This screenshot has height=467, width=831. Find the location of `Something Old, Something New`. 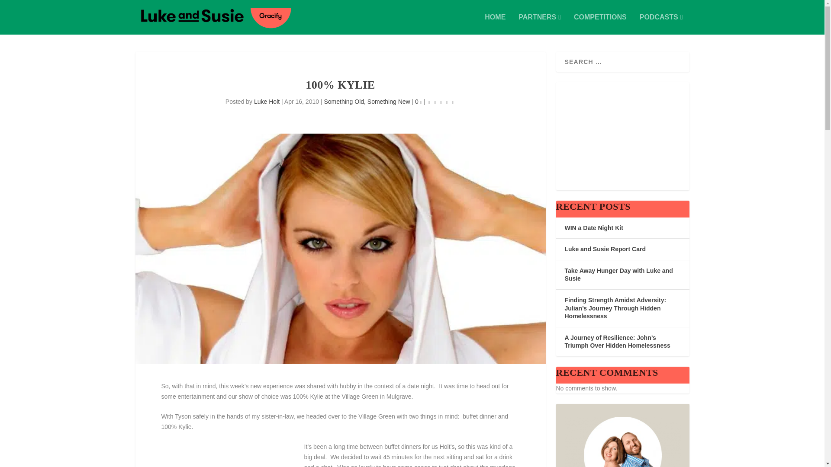

Something Old, Something New is located at coordinates (367, 101).